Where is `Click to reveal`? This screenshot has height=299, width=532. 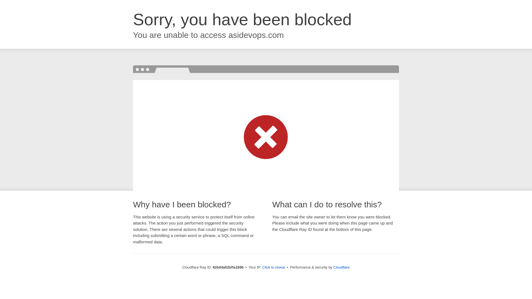
Click to reveal is located at coordinates (274, 267).